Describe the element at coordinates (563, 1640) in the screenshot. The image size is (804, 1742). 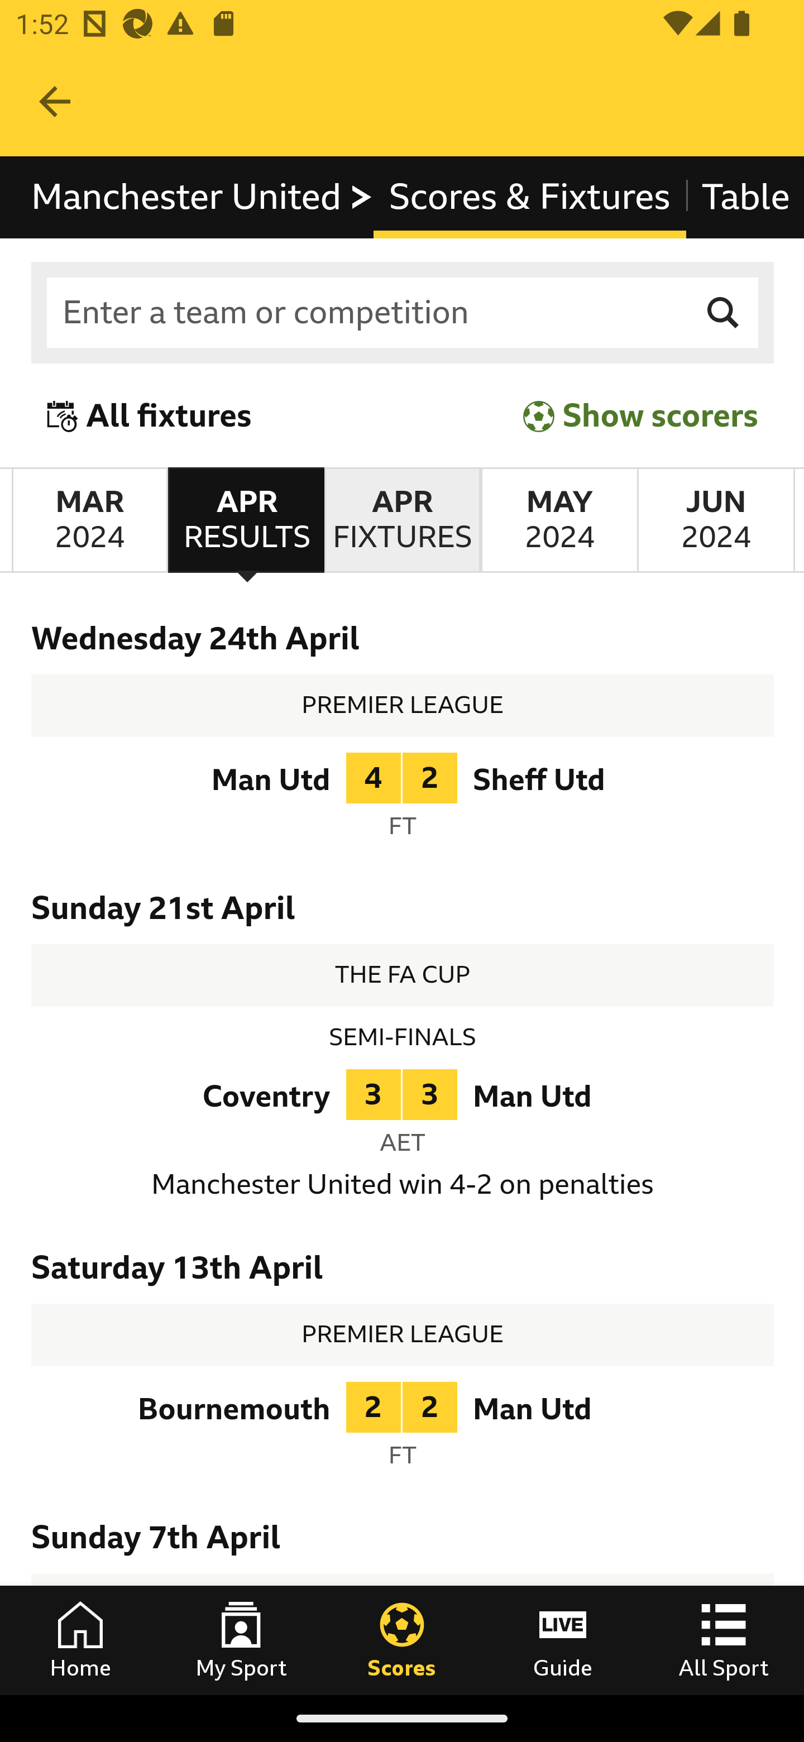
I see `Guide` at that location.